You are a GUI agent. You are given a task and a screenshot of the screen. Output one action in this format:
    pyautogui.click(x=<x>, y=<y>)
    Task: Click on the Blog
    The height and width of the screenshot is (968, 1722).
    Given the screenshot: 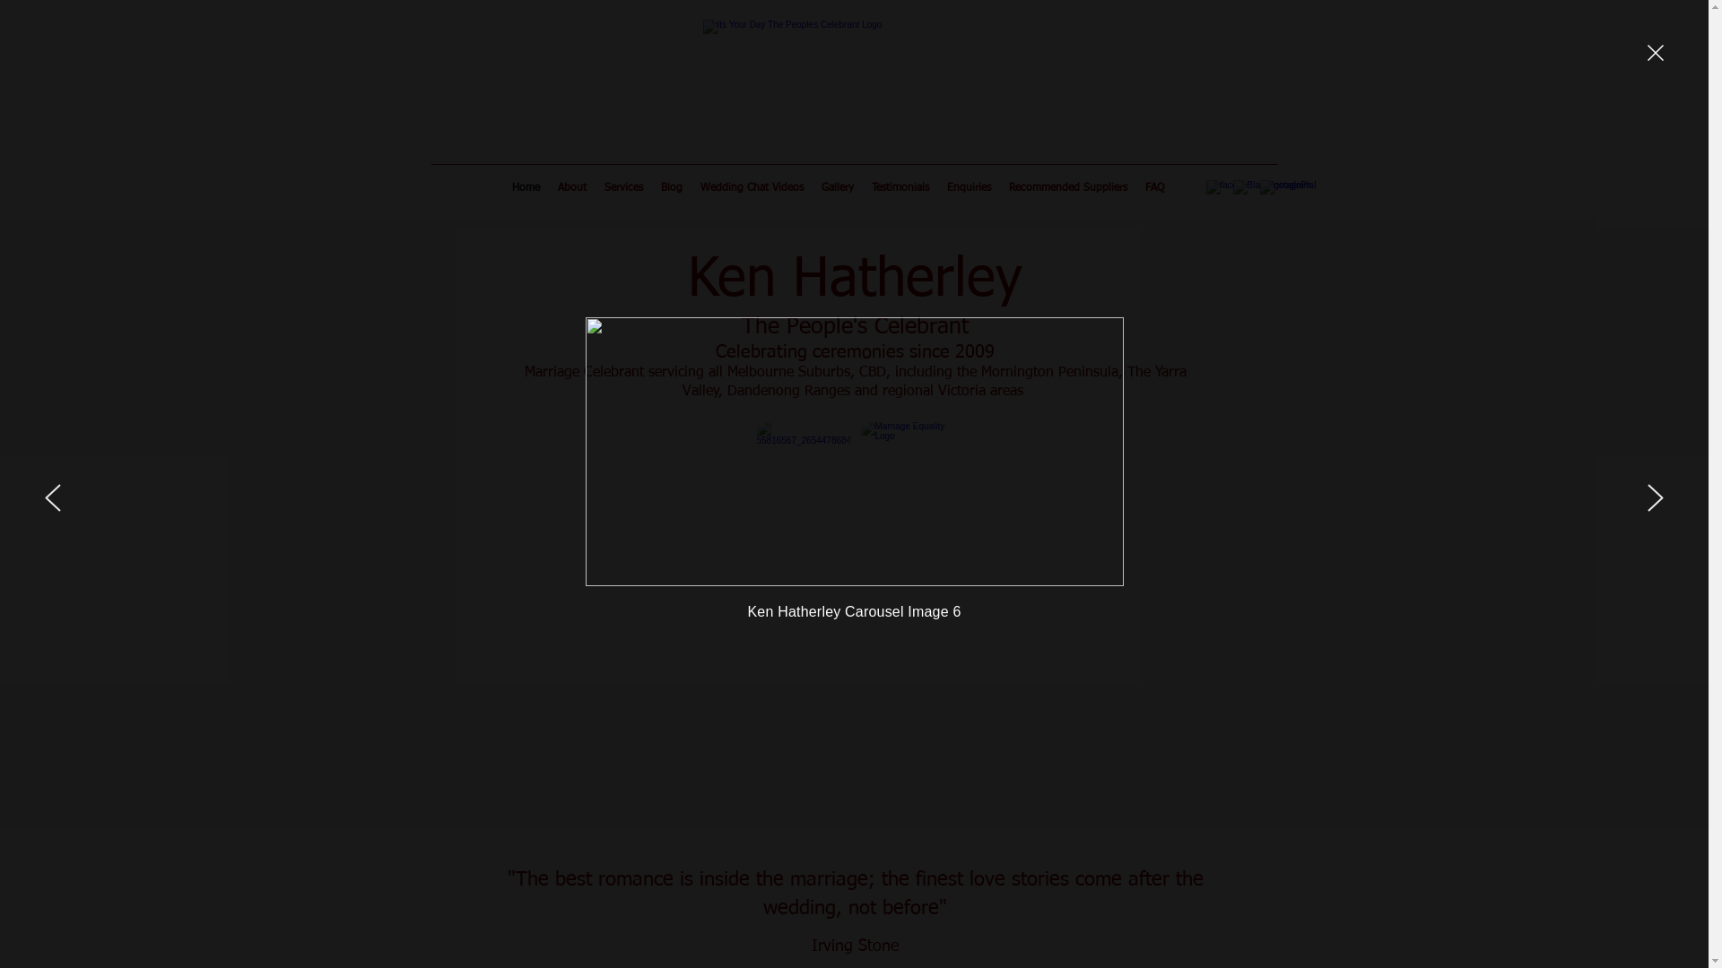 What is the action you would take?
    pyautogui.click(x=672, y=187)
    